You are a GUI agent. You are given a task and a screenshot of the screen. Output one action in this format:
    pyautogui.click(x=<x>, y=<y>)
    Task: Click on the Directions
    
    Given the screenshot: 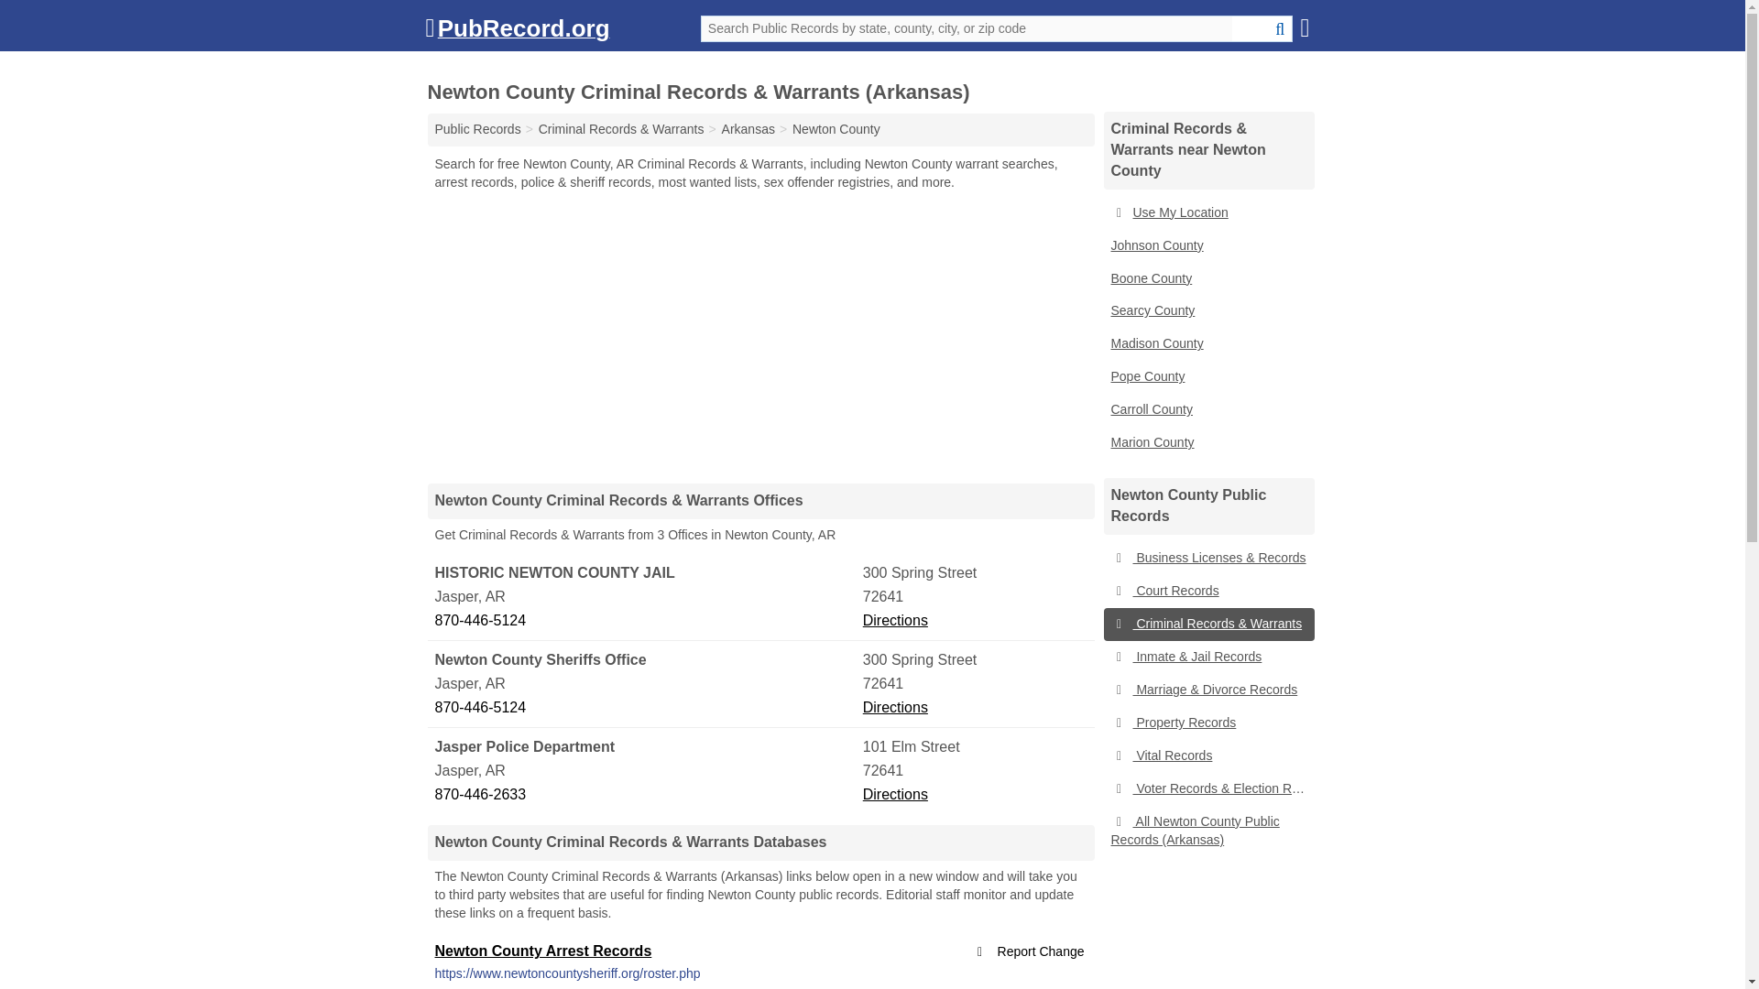 What is the action you would take?
    pyautogui.click(x=896, y=619)
    